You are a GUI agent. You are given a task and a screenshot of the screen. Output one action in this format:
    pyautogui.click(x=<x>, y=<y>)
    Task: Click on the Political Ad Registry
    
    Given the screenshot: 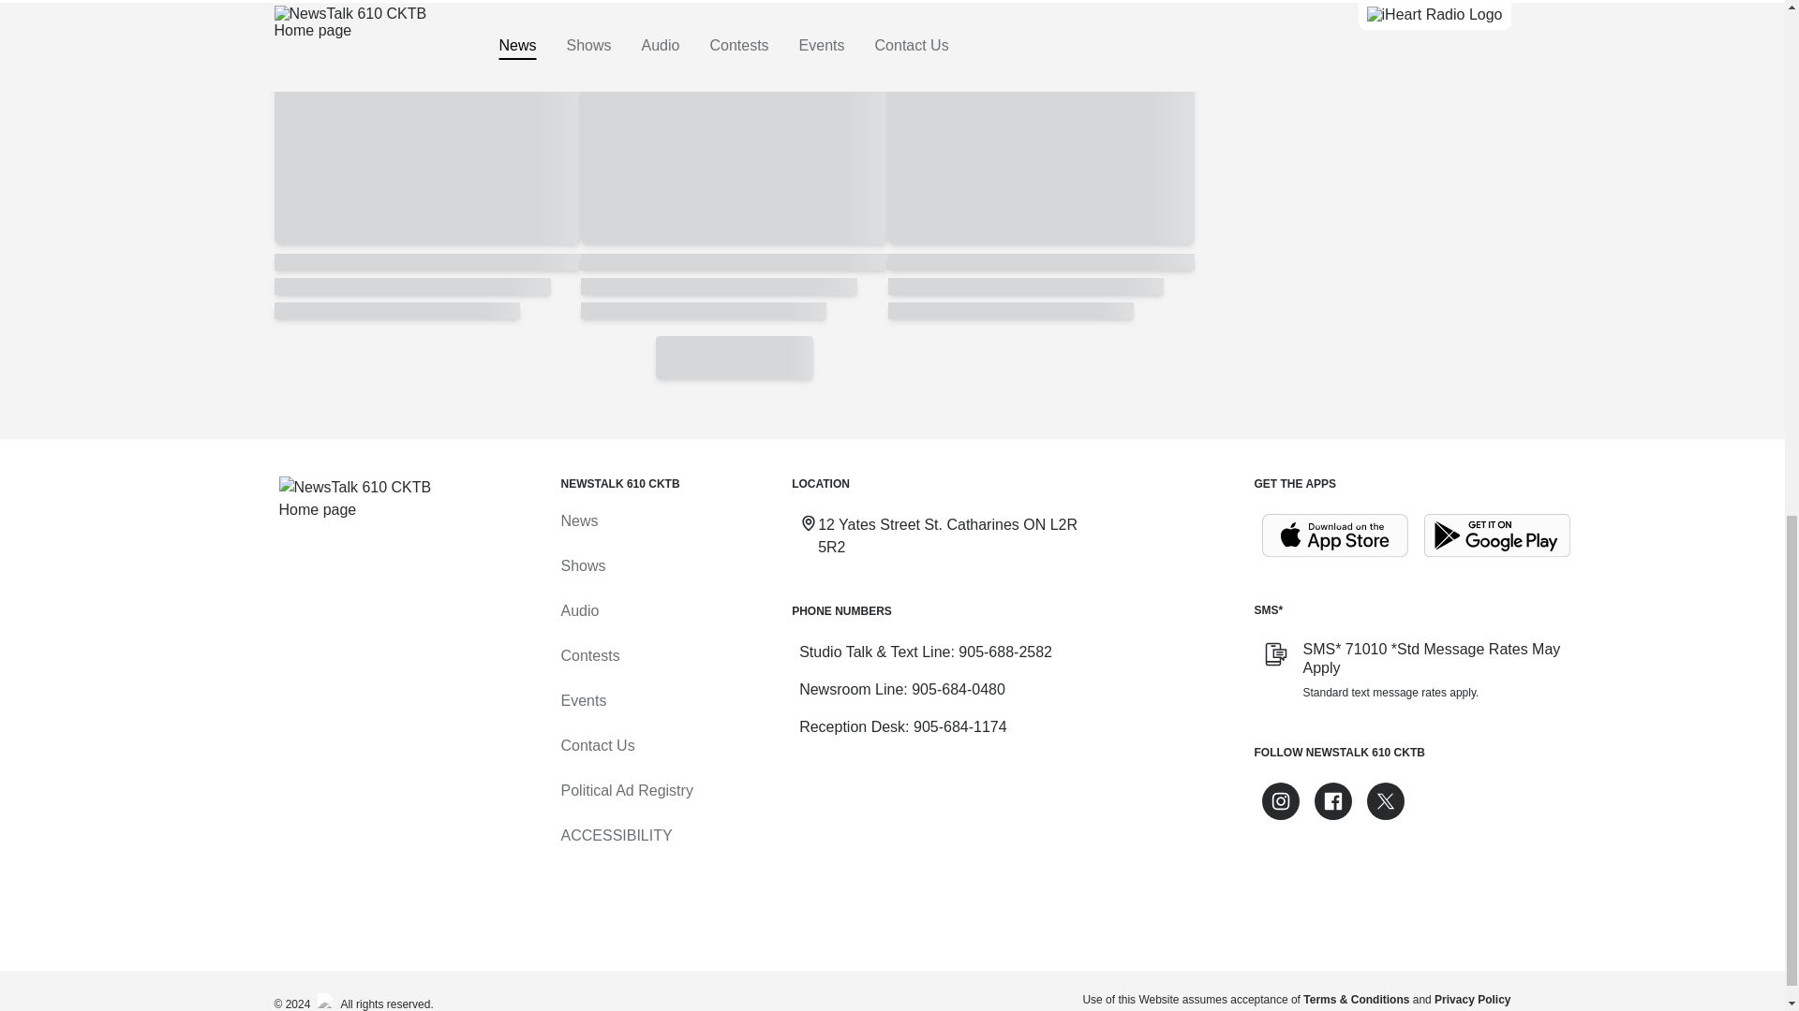 What is the action you would take?
    pyautogui.click(x=626, y=790)
    